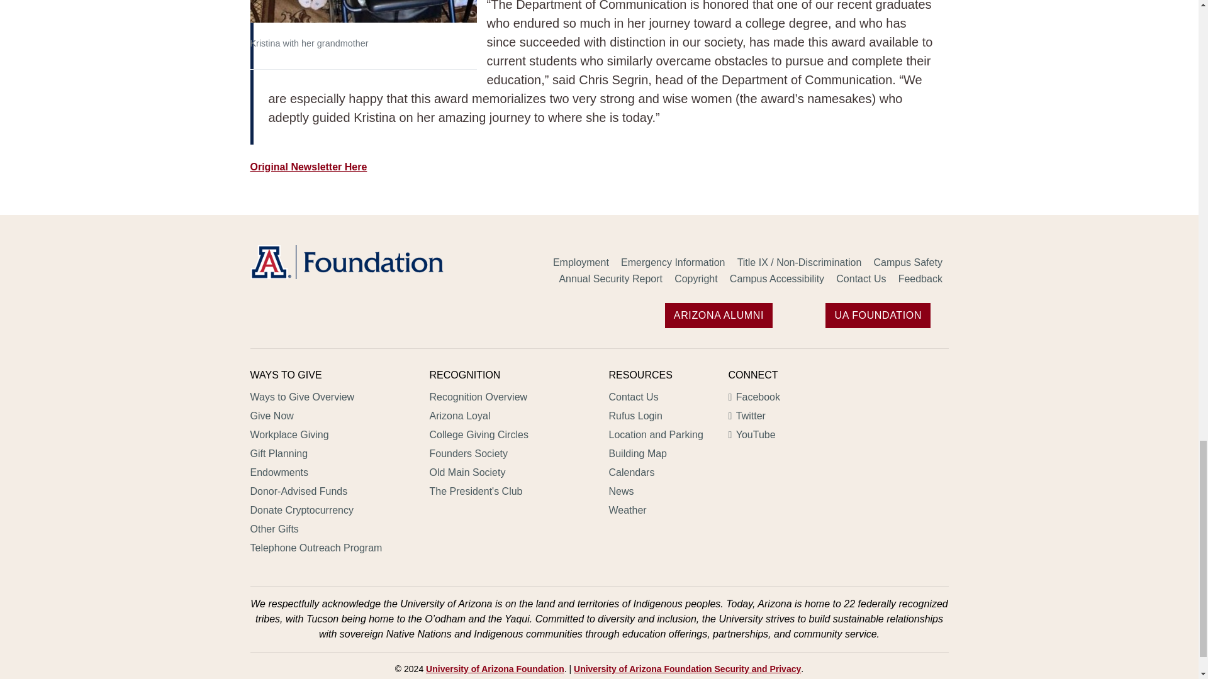  Describe the element at coordinates (308, 167) in the screenshot. I see `Original Newsletter Here` at that location.